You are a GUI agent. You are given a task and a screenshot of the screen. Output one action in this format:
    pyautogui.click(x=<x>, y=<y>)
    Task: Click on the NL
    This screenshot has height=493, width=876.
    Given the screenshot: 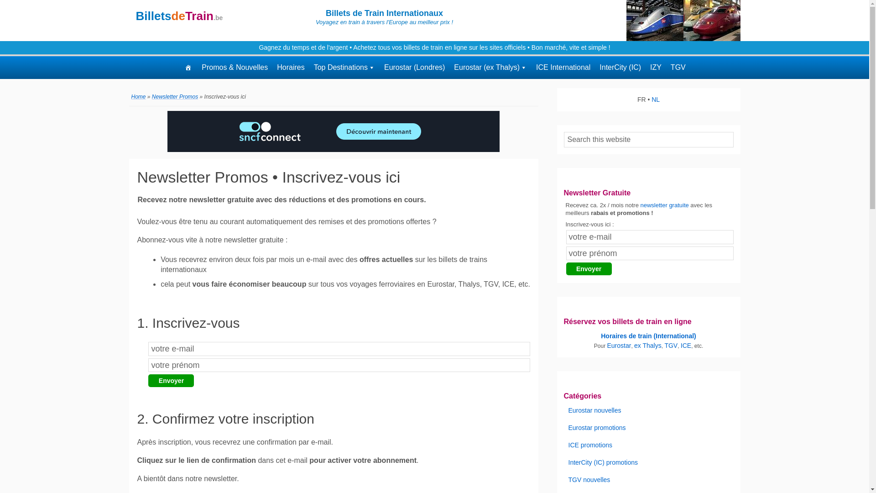 What is the action you would take?
    pyautogui.click(x=656, y=100)
    